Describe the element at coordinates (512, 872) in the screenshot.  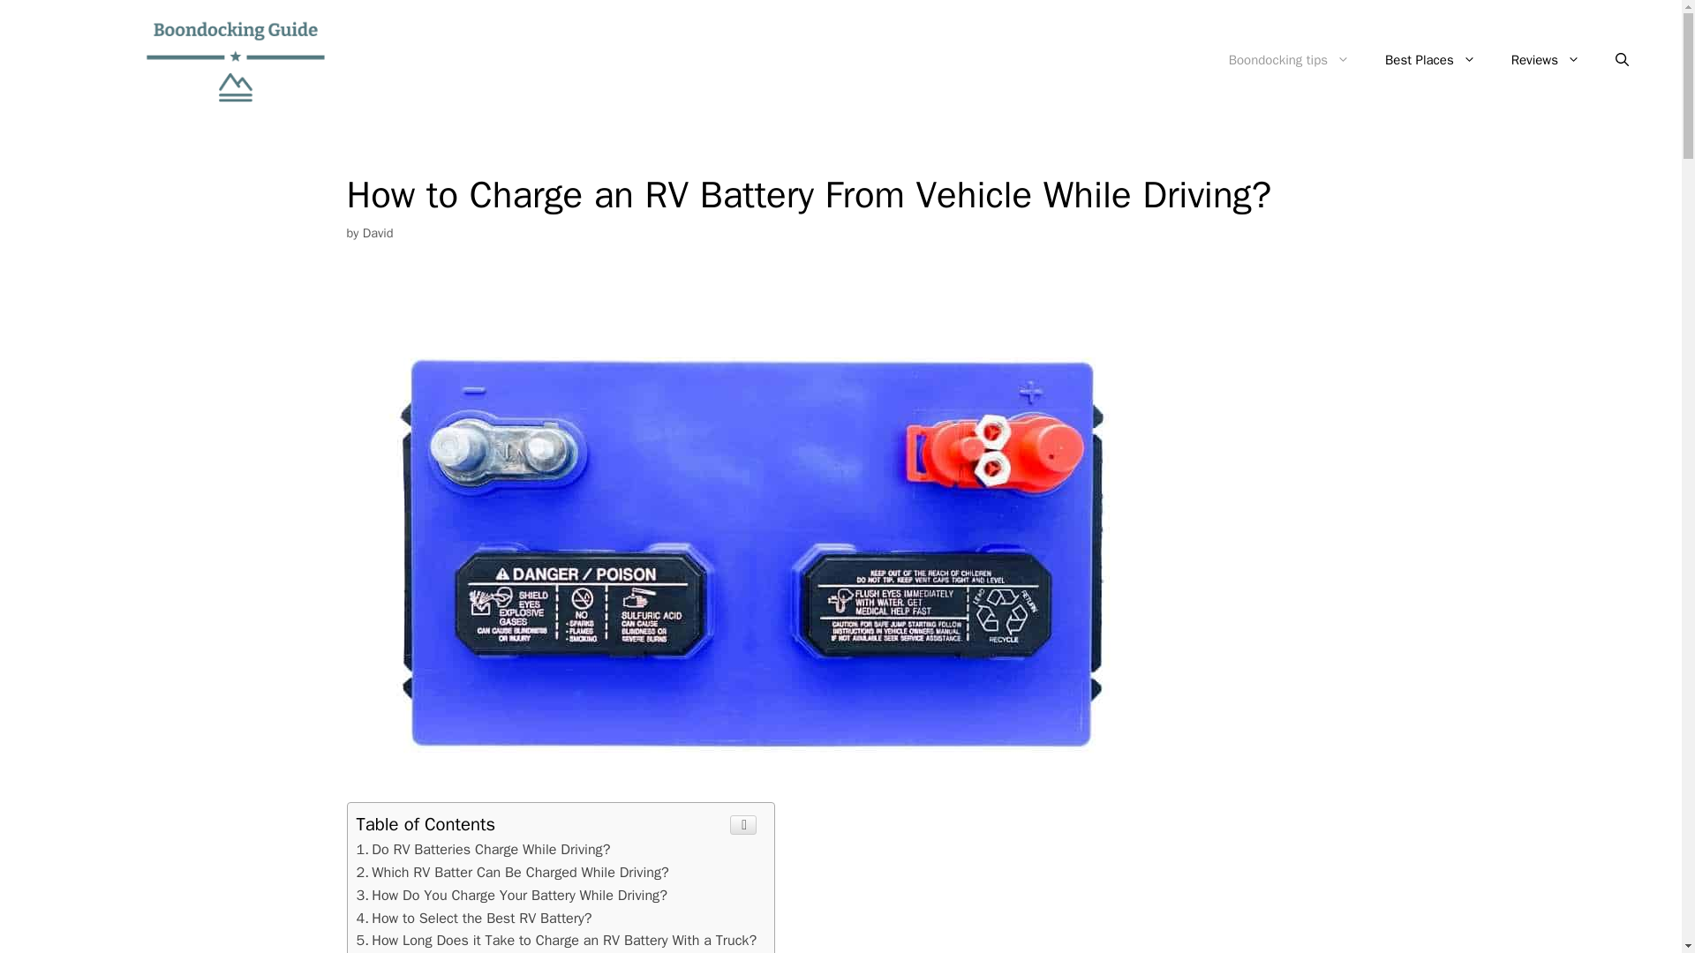
I see `Which RV Batter Can Be Charged While Driving?` at that location.